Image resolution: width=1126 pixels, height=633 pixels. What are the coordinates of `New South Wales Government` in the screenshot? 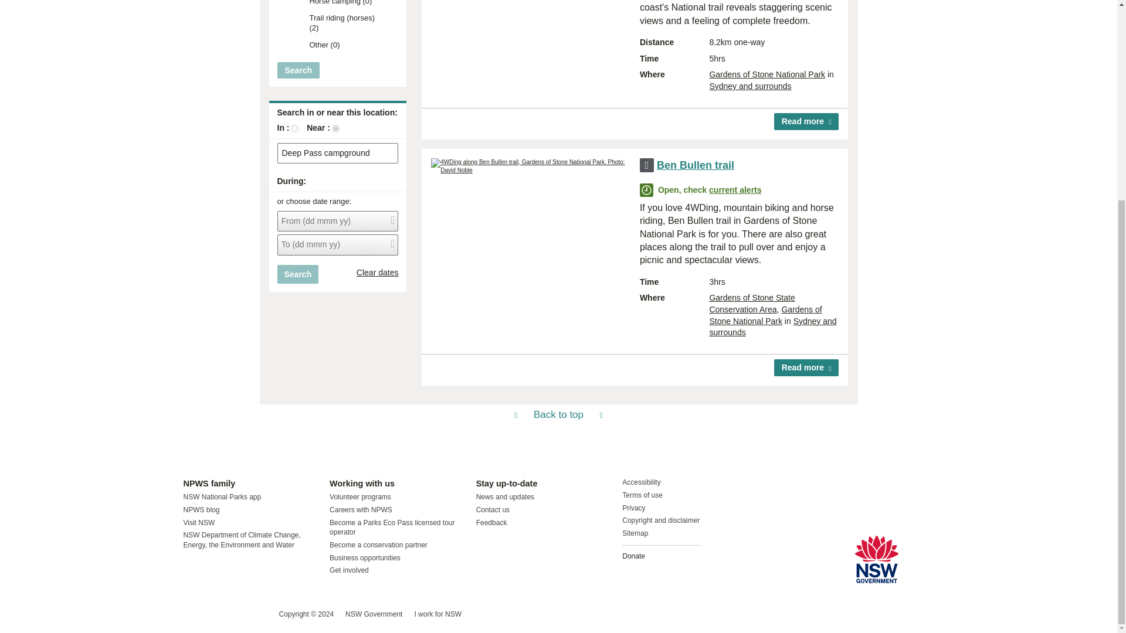 It's located at (876, 559).